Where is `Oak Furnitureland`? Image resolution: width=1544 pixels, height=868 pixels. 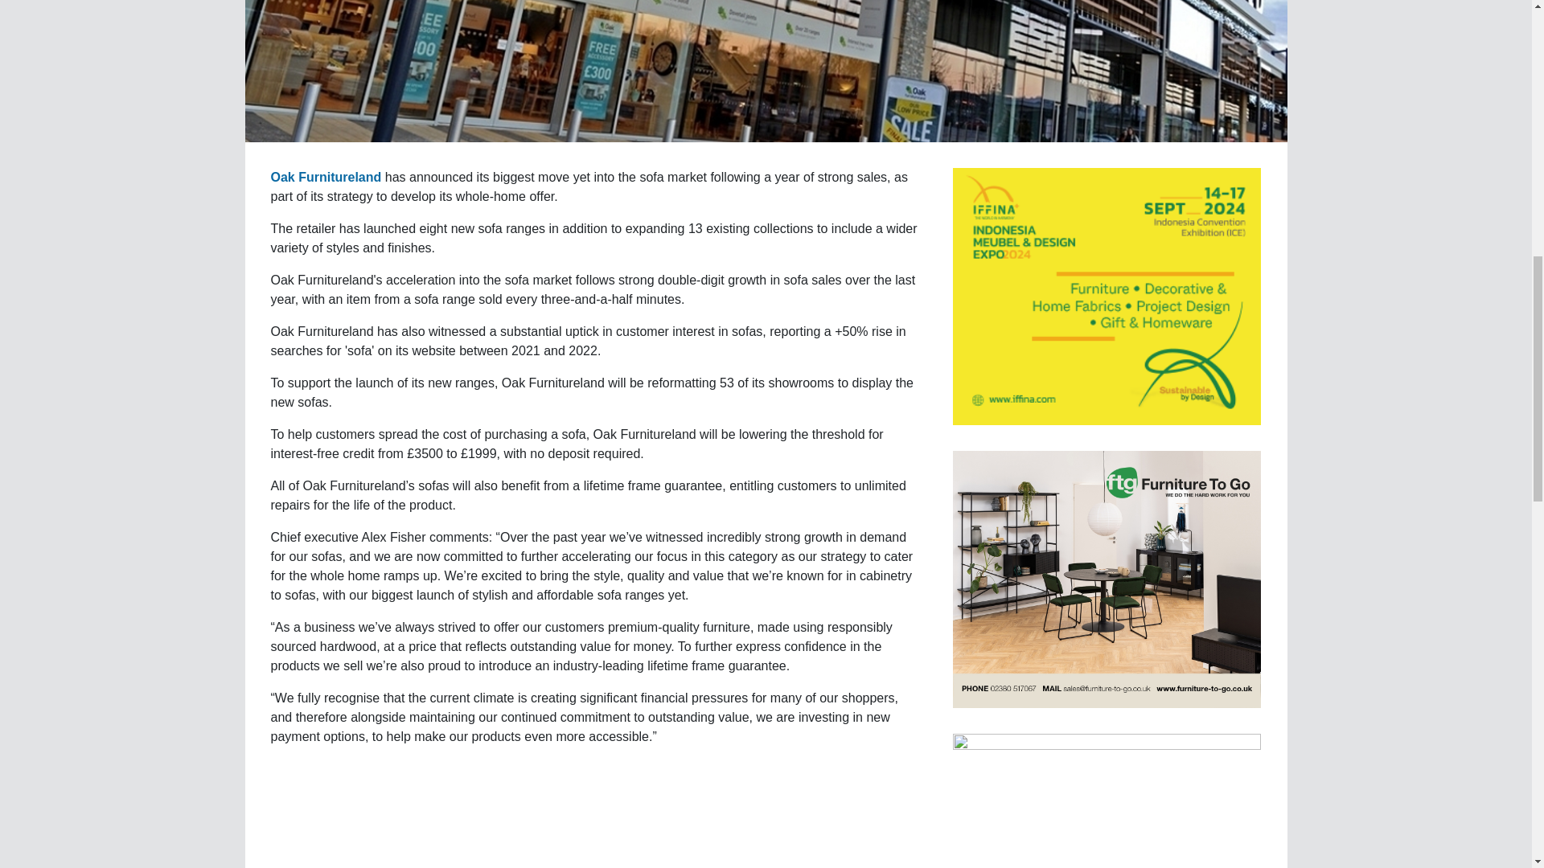
Oak Furnitureland is located at coordinates (326, 177).